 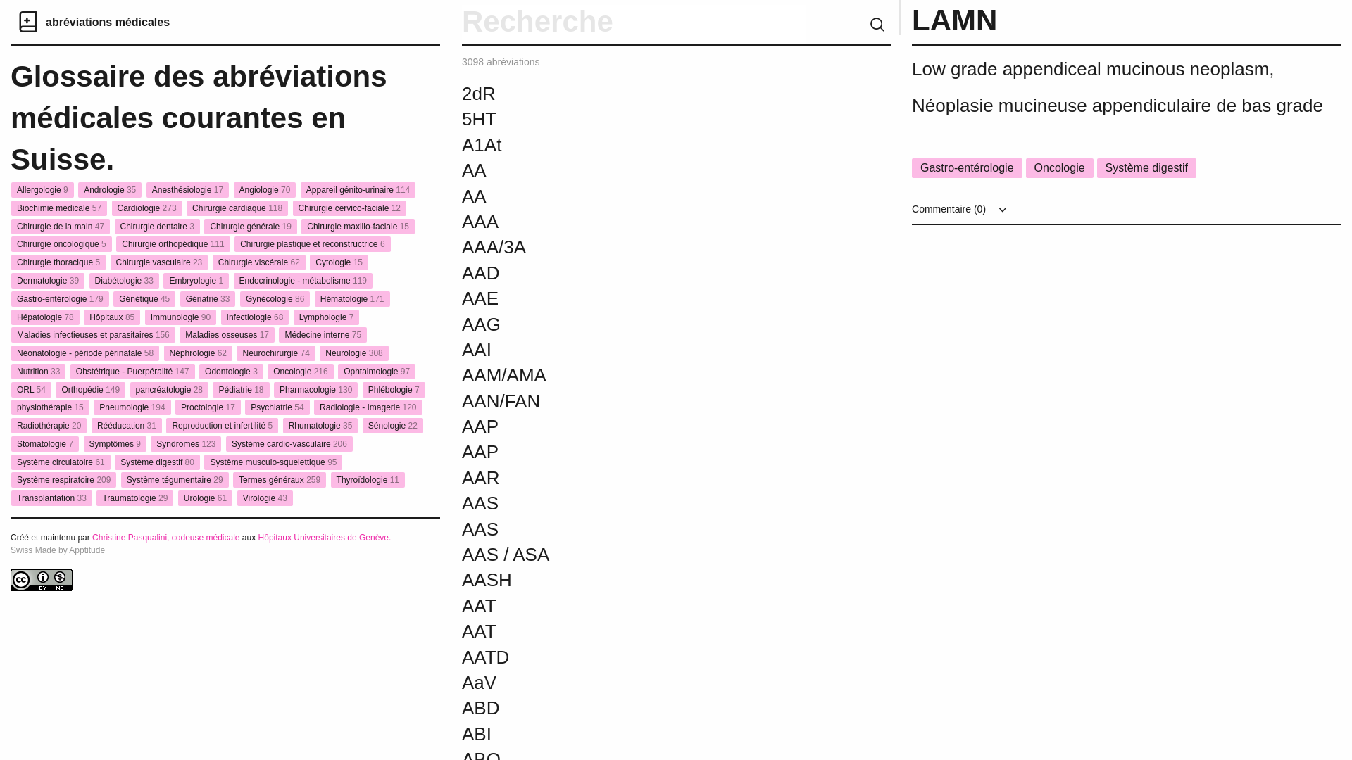 I want to click on Rhumatologie 35, so click(x=321, y=426).